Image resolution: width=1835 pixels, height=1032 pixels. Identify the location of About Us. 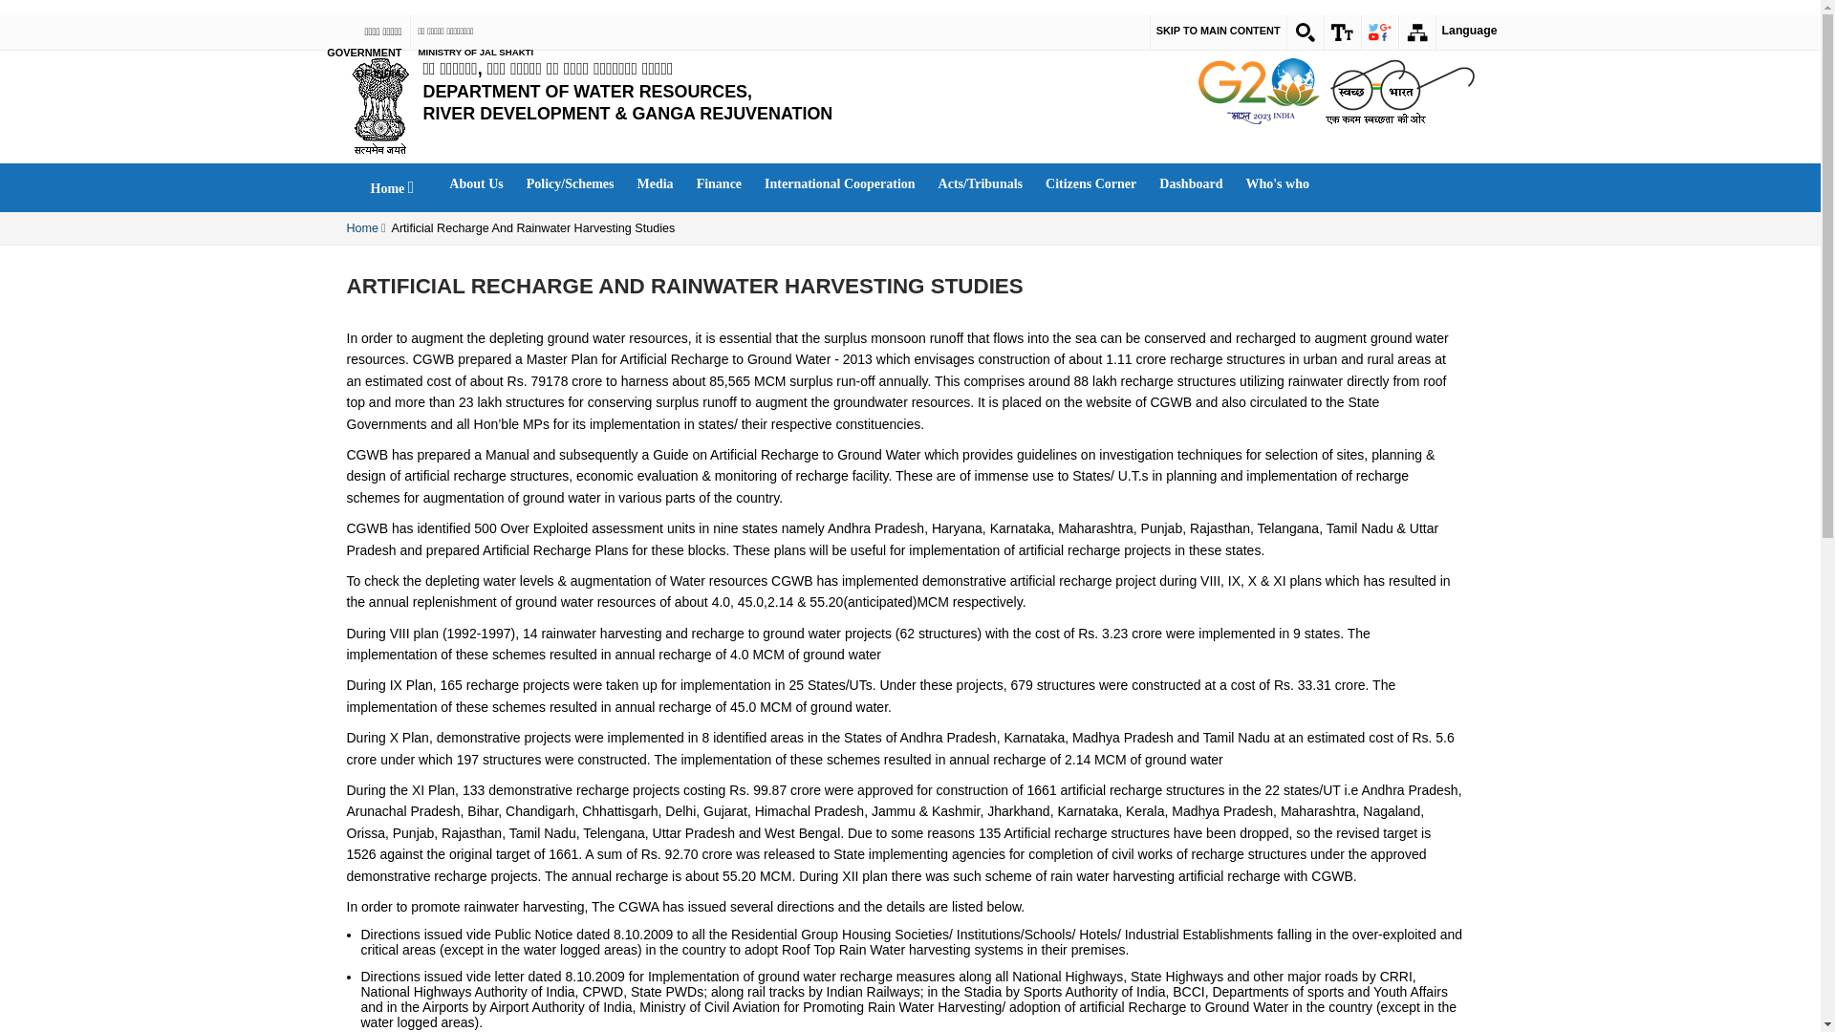
(476, 183).